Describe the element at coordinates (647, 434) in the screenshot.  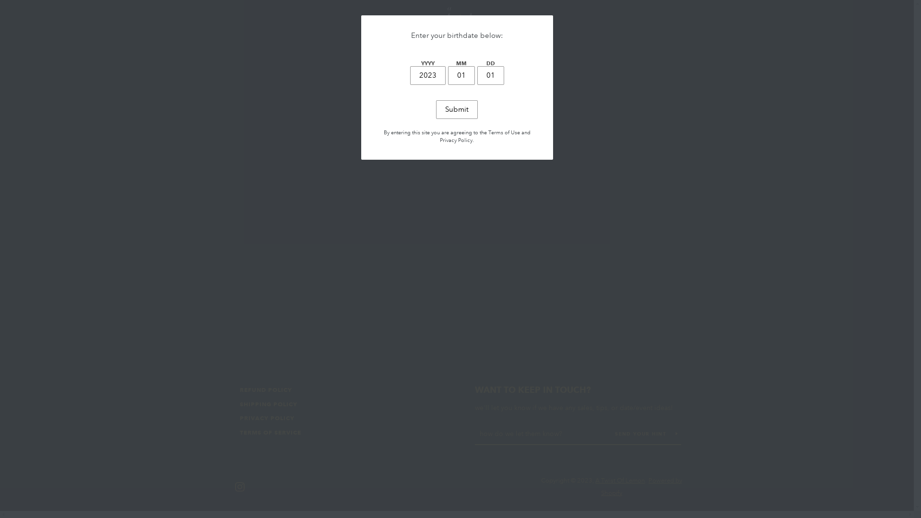
I see `SEND YOUR HINT` at that location.